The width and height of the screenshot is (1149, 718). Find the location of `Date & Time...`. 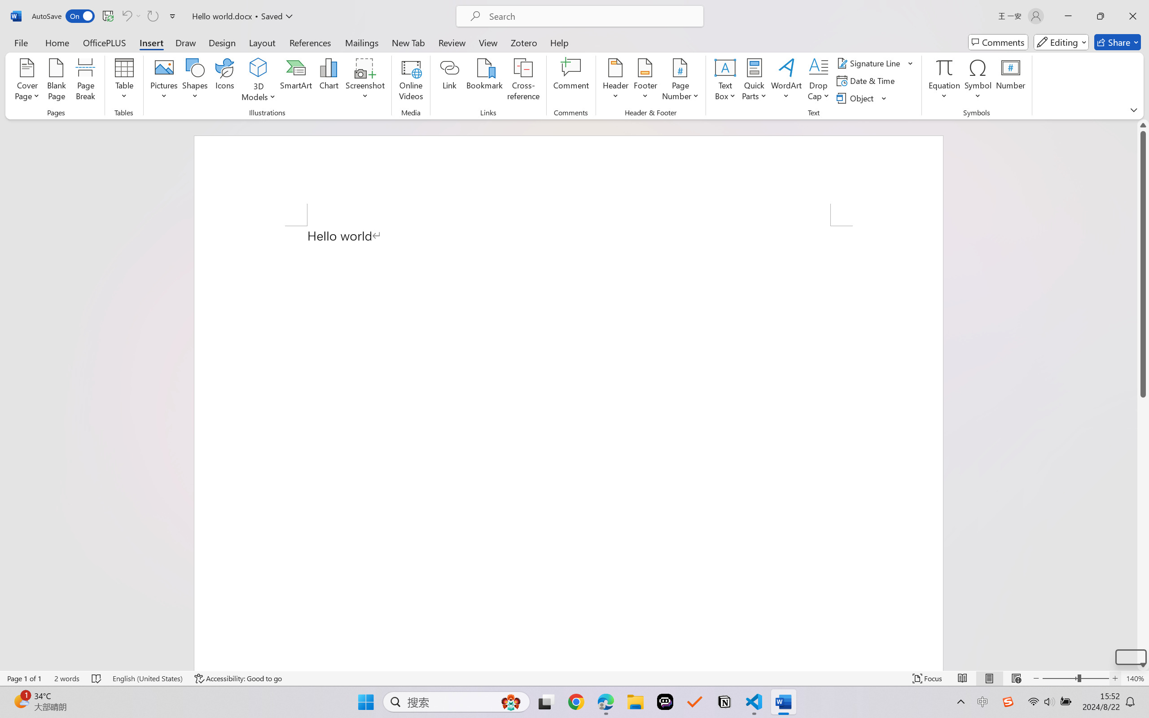

Date & Time... is located at coordinates (867, 81).